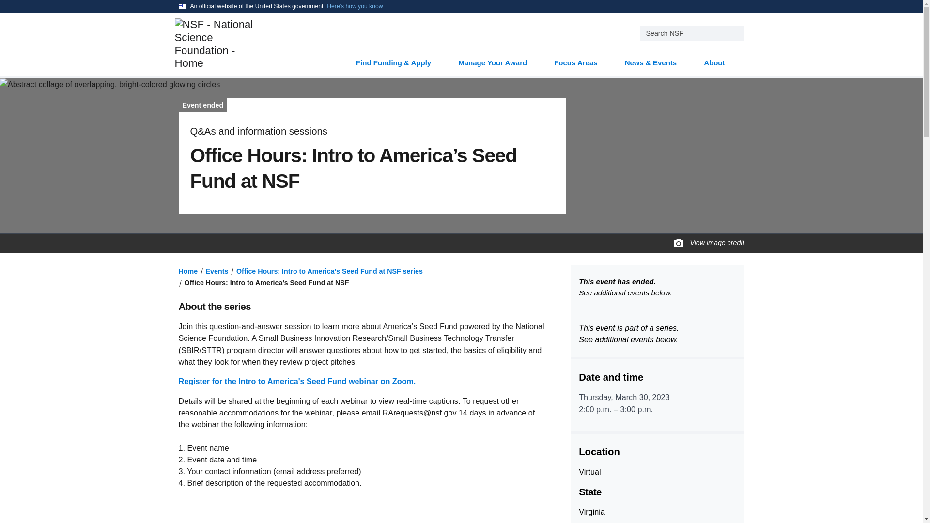 This screenshot has height=523, width=930. Describe the element at coordinates (498, 59) in the screenshot. I see `Manage Your Award` at that location.